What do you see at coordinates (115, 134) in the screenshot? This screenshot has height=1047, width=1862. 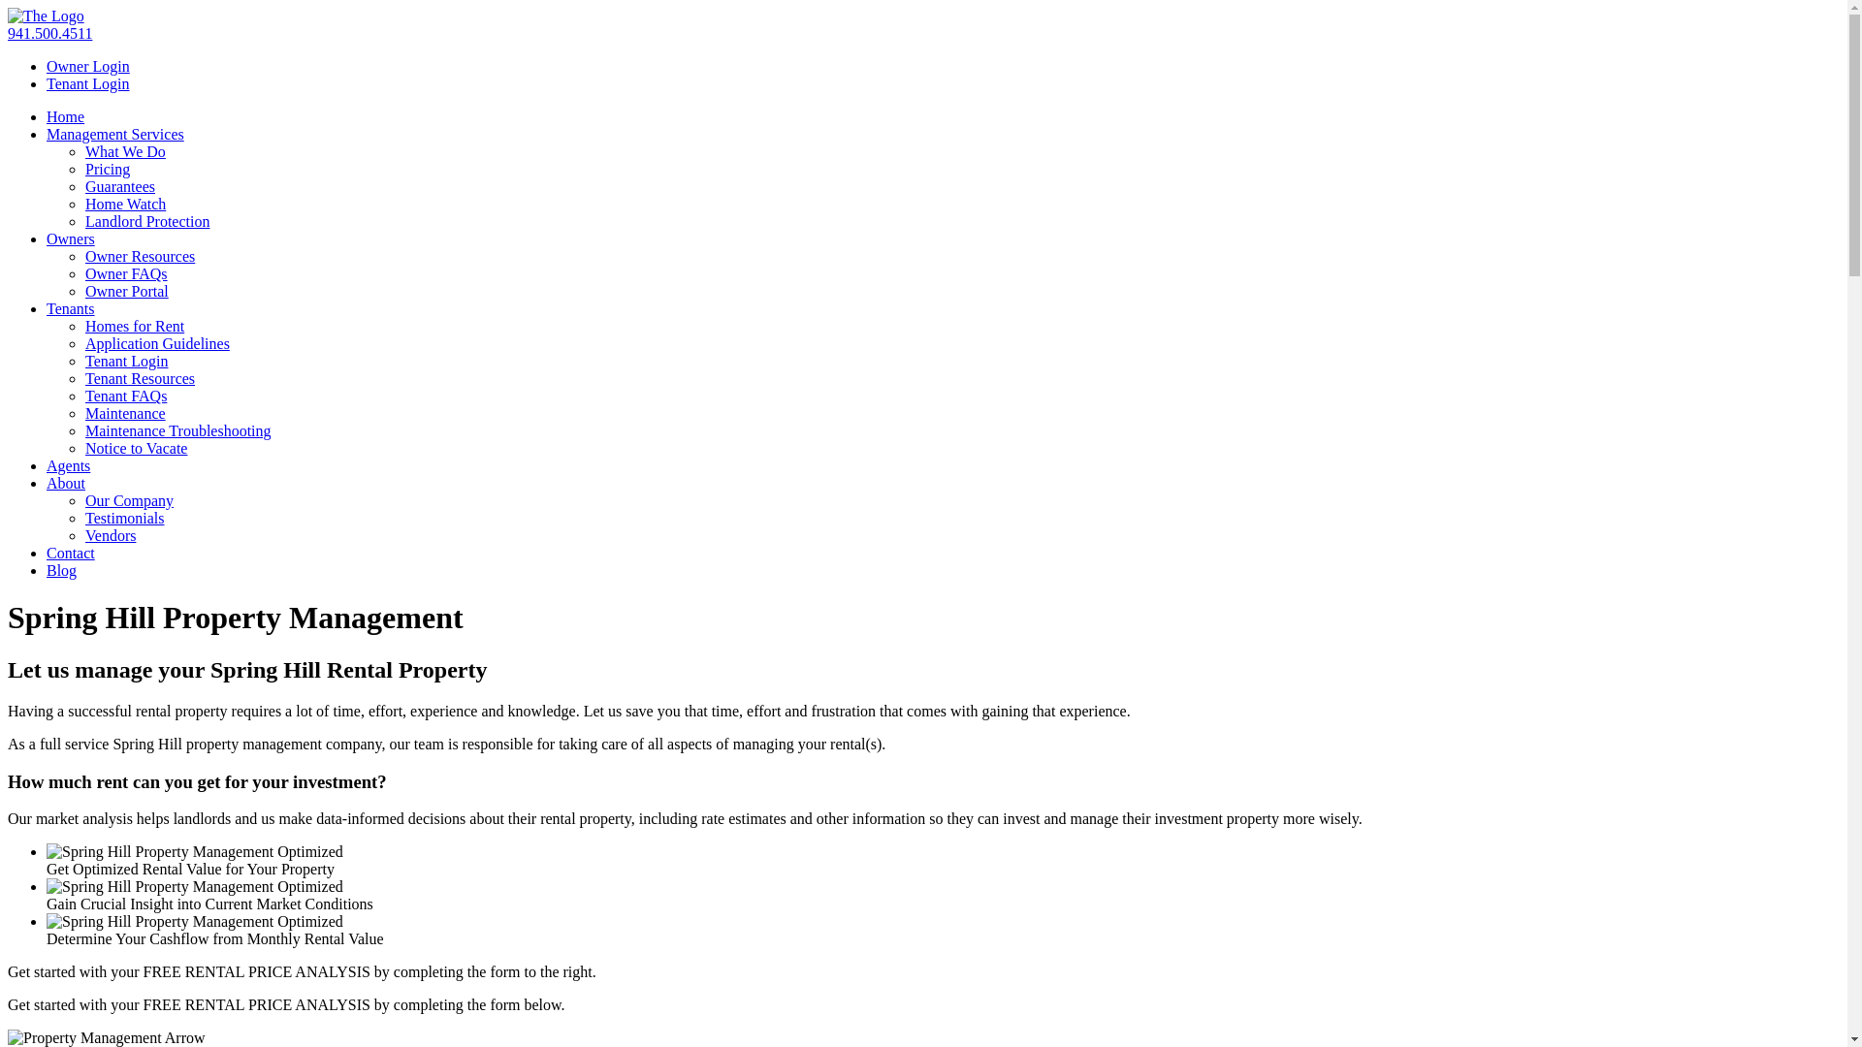 I see `Management Services` at bounding box center [115, 134].